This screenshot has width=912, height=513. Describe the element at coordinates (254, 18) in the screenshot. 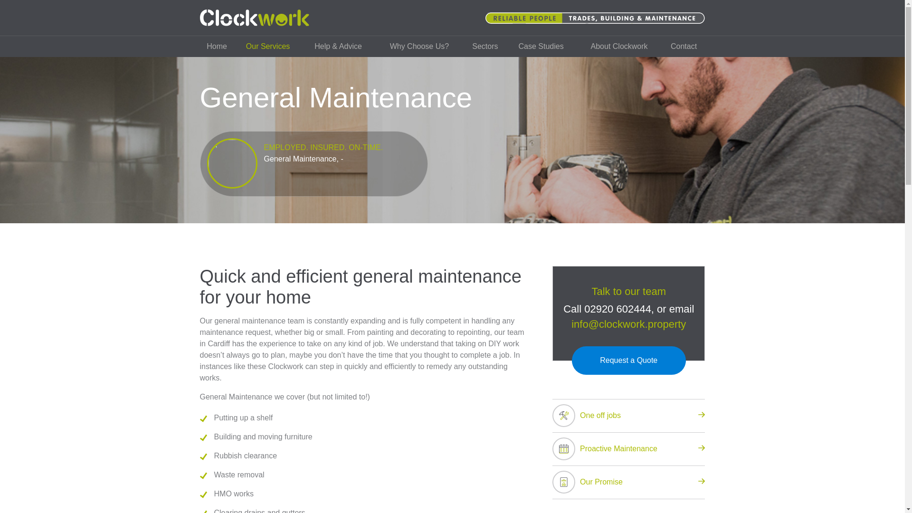

I see `Clockwork Building and Maintenance` at that location.